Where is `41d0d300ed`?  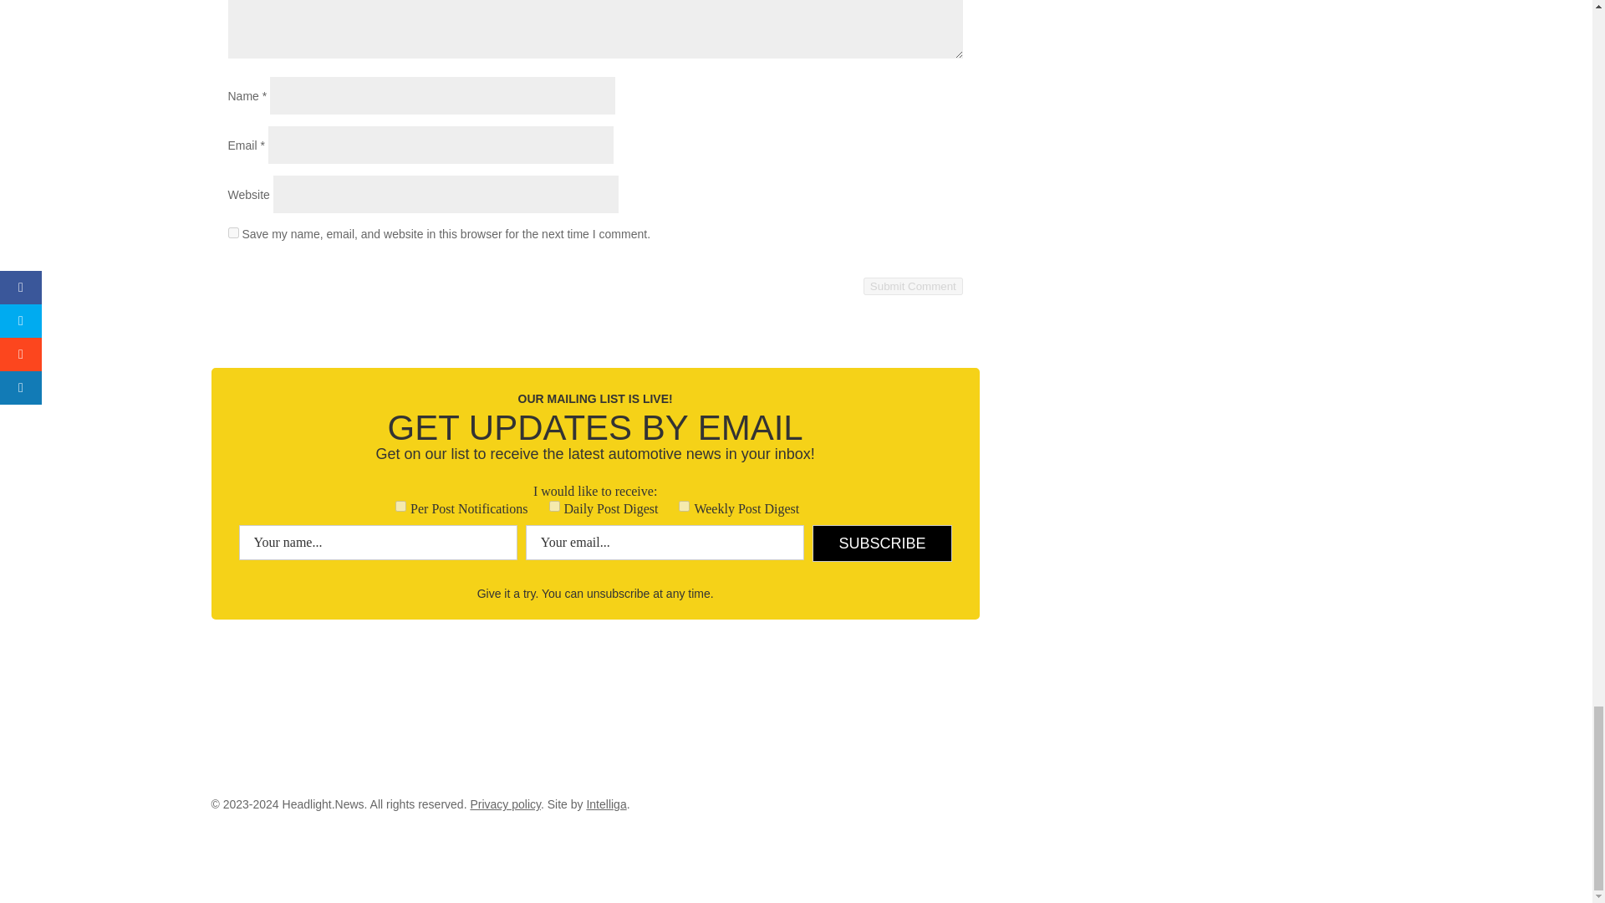
41d0d300ed is located at coordinates (684, 507).